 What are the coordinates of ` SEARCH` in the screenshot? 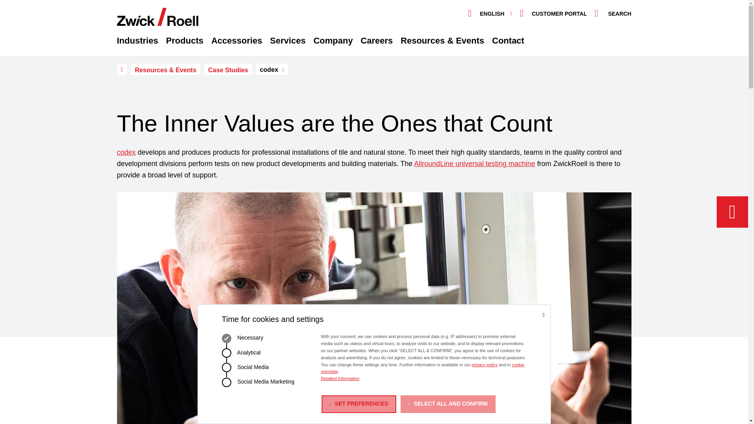 It's located at (613, 14).